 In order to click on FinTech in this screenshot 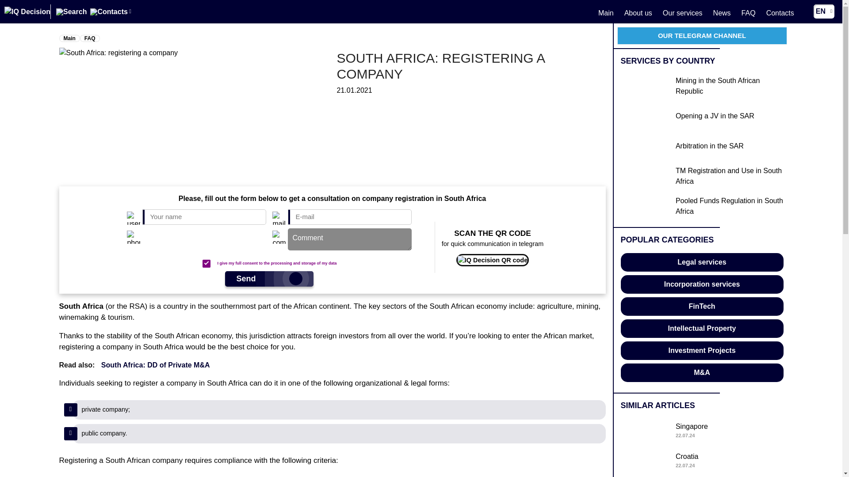, I will do `click(702, 306)`.